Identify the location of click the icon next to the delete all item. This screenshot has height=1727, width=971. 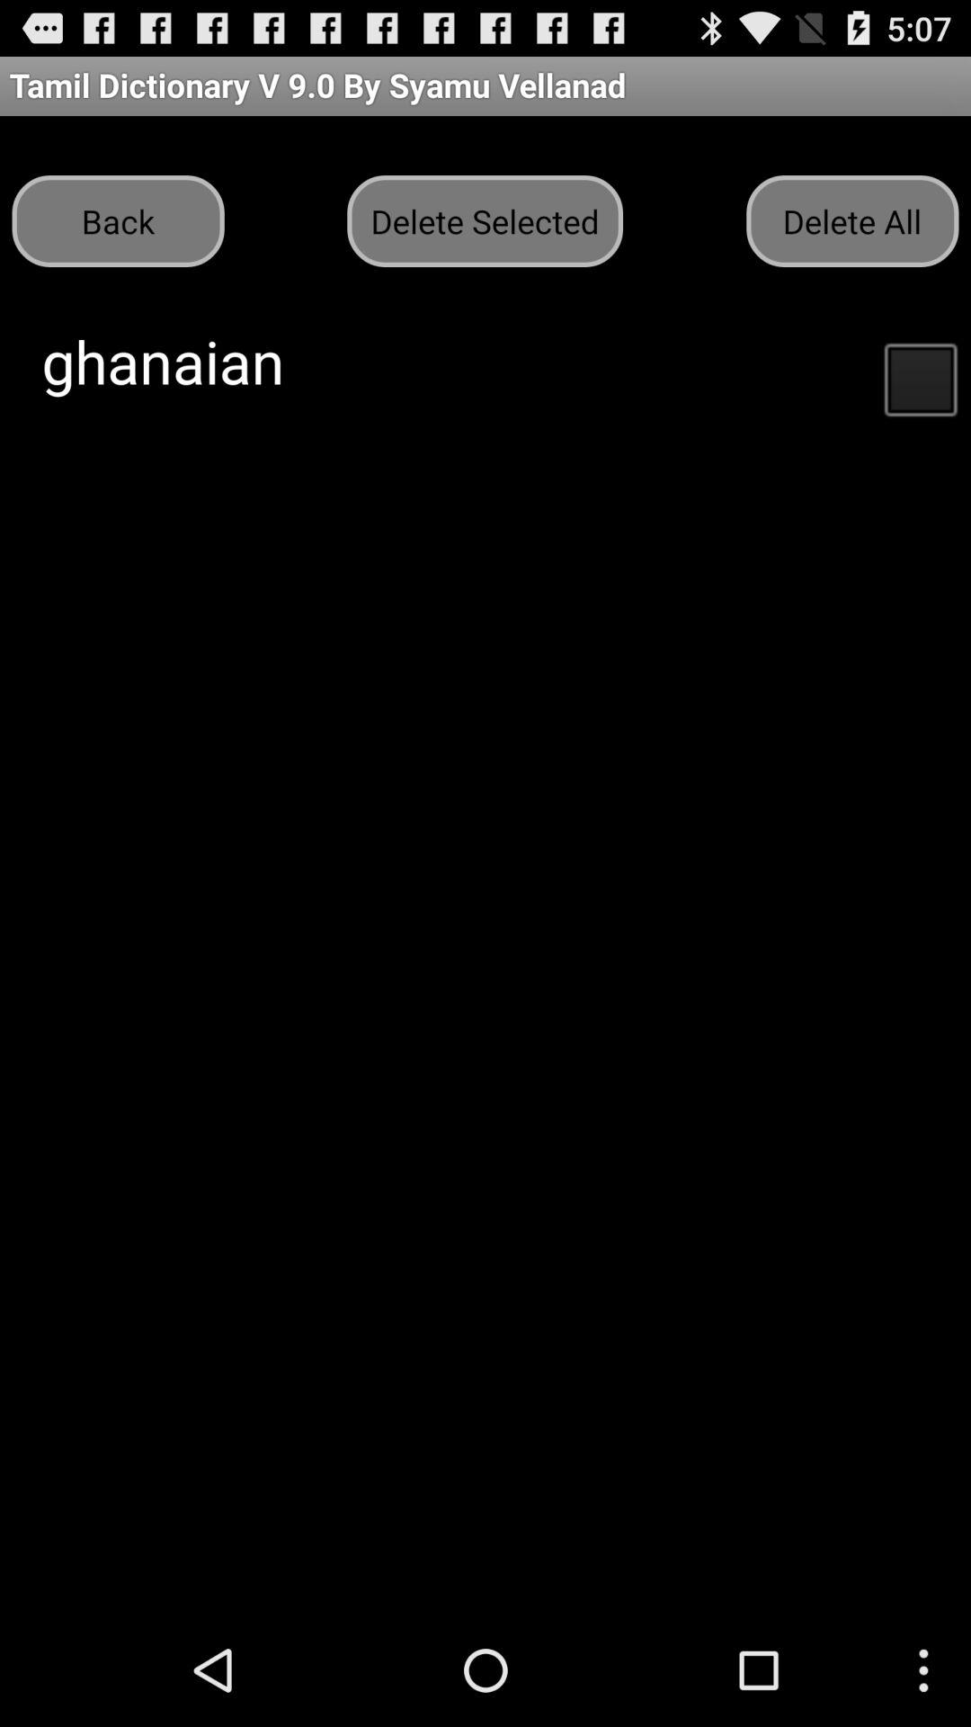
(485, 221).